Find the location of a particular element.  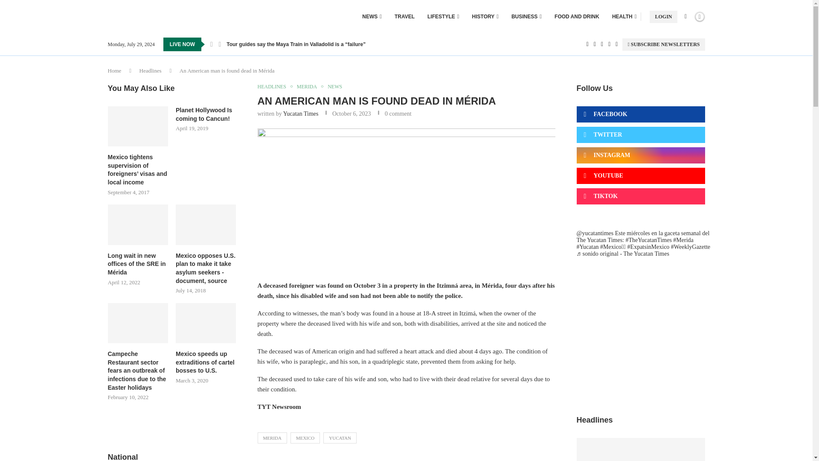

dead american is located at coordinates (406, 199).